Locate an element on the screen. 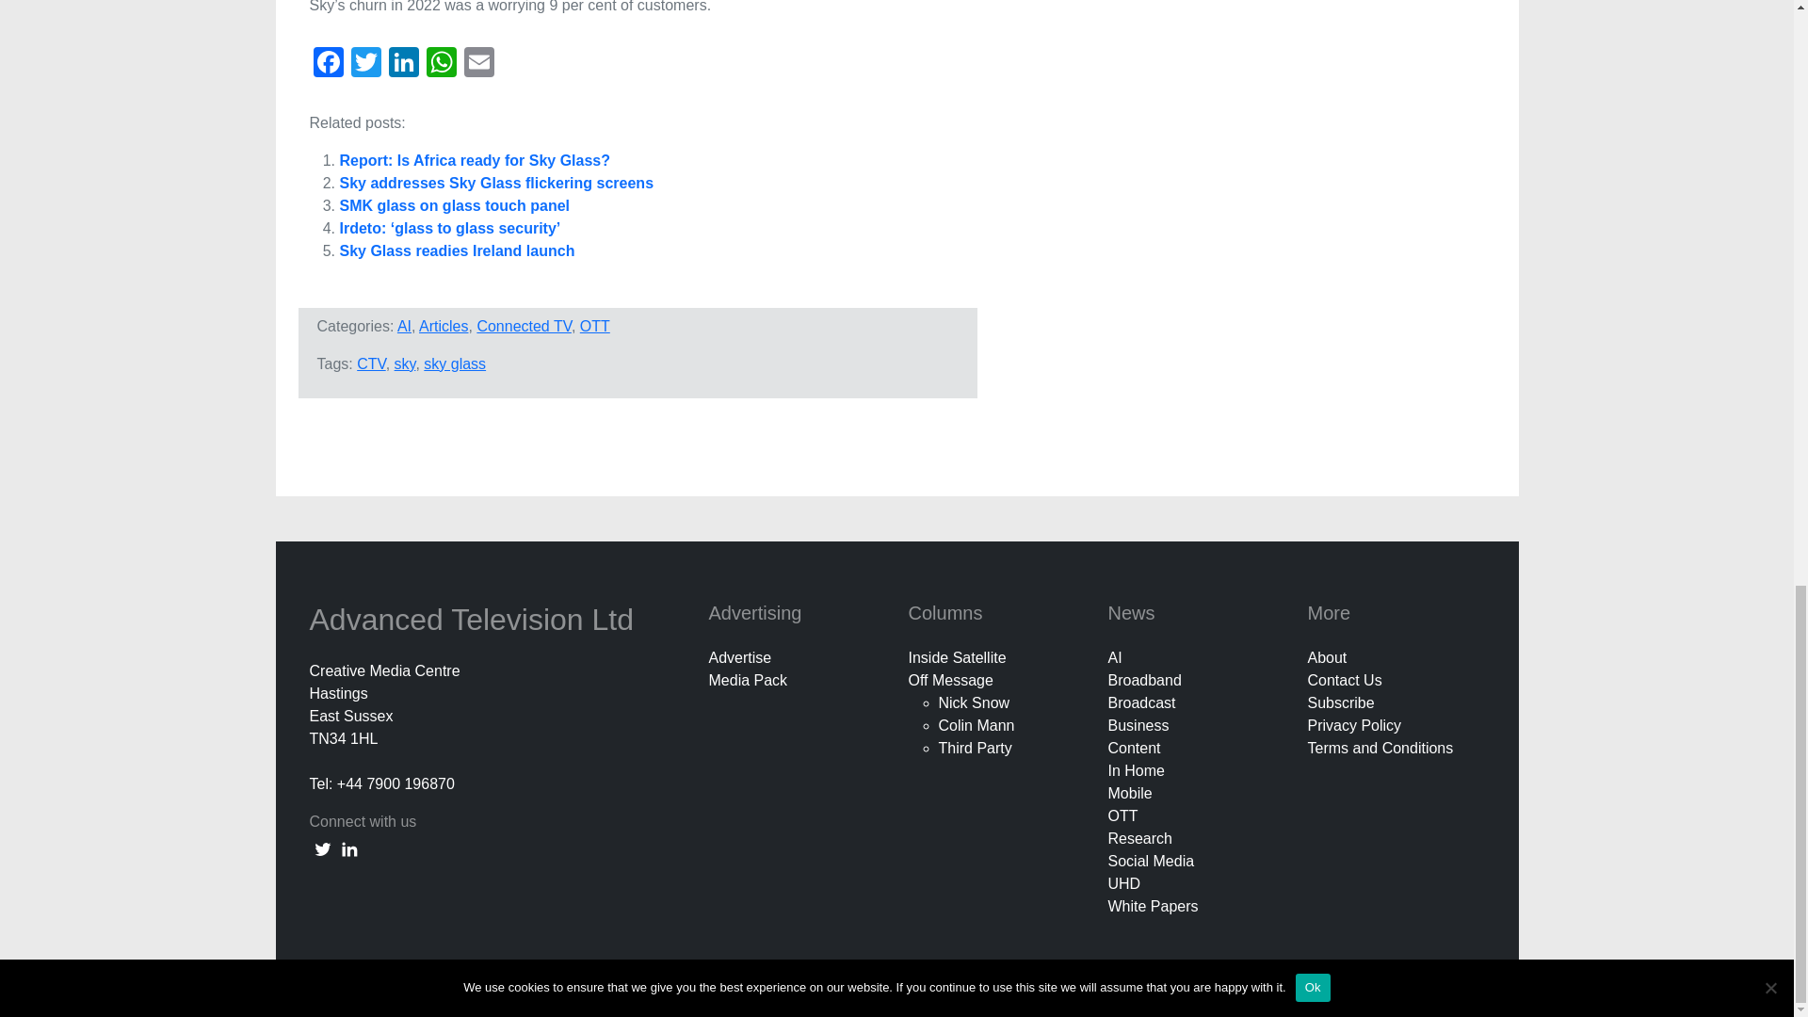 The width and height of the screenshot is (1808, 1017). Facebook is located at coordinates (328, 64).